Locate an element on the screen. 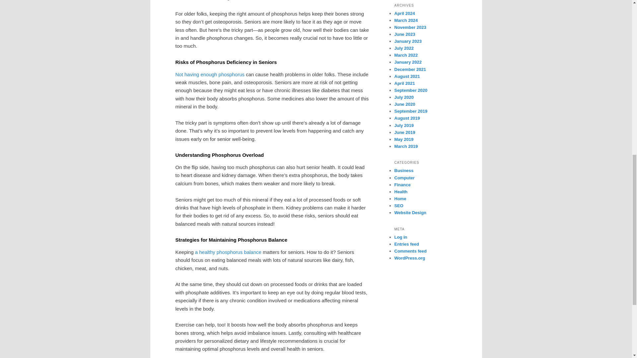 The height and width of the screenshot is (358, 637). September 2019 is located at coordinates (411, 111).